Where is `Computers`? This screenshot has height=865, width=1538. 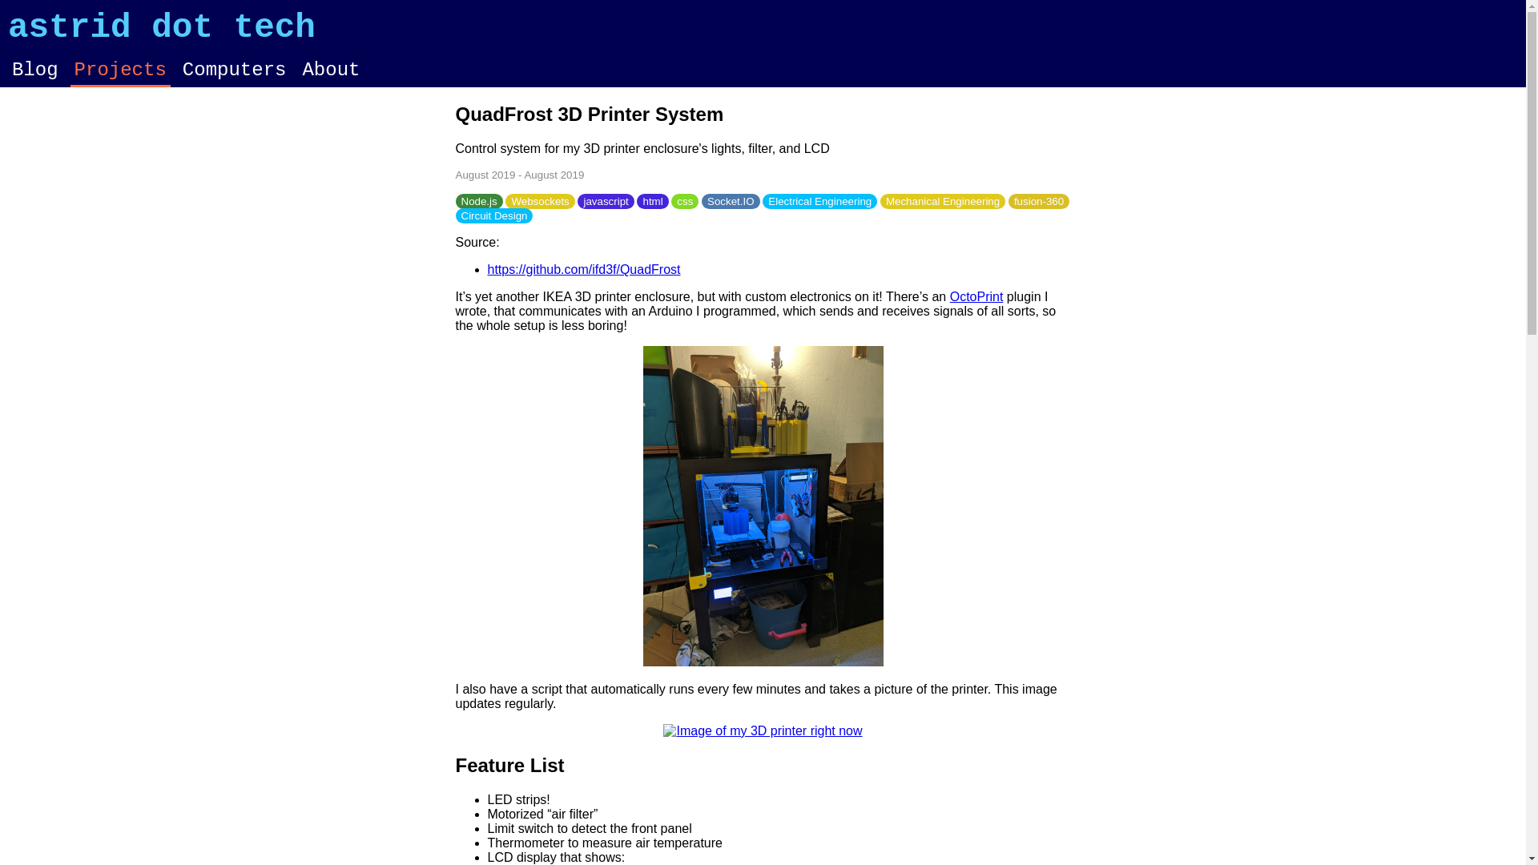 Computers is located at coordinates (234, 70).